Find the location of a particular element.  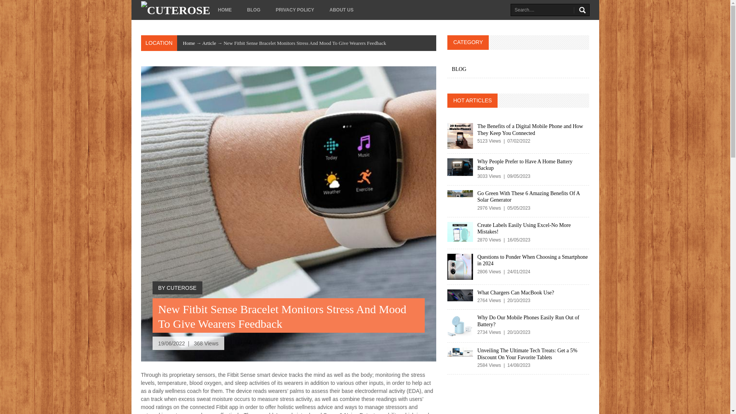

BLOG is located at coordinates (254, 10).